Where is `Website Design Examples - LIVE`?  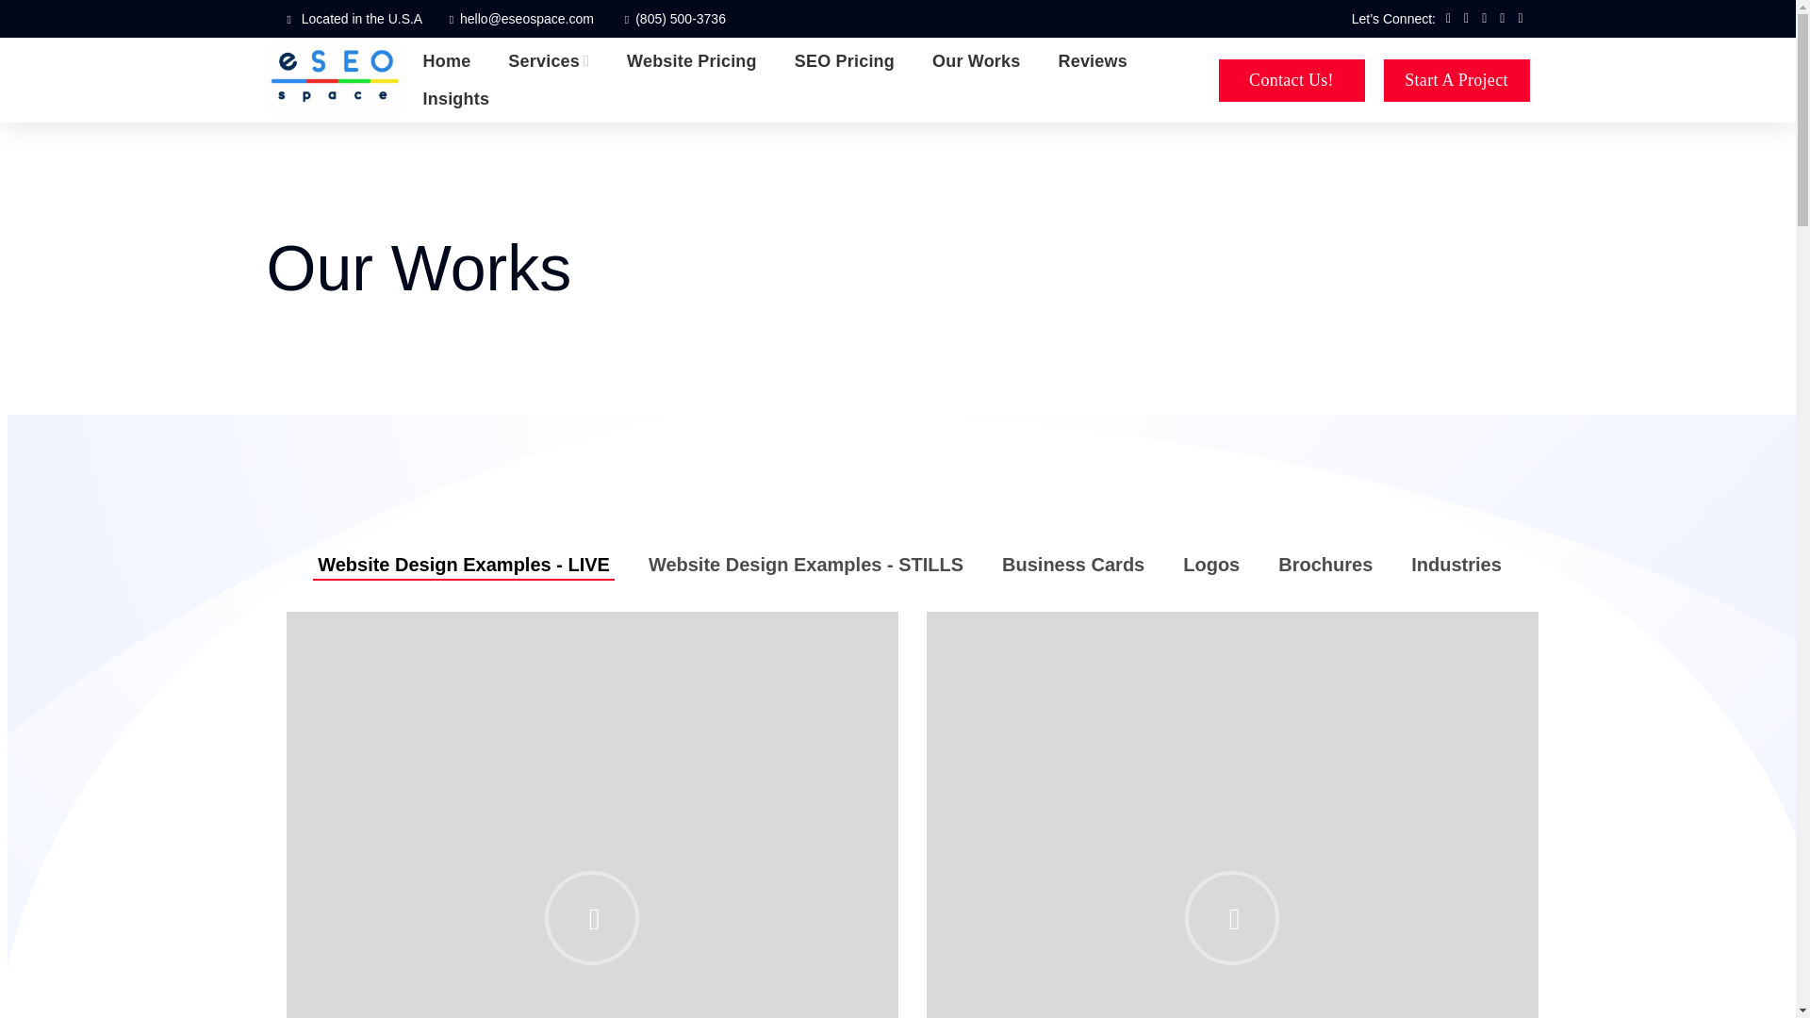
Website Design Examples - LIVE is located at coordinates (463, 571).